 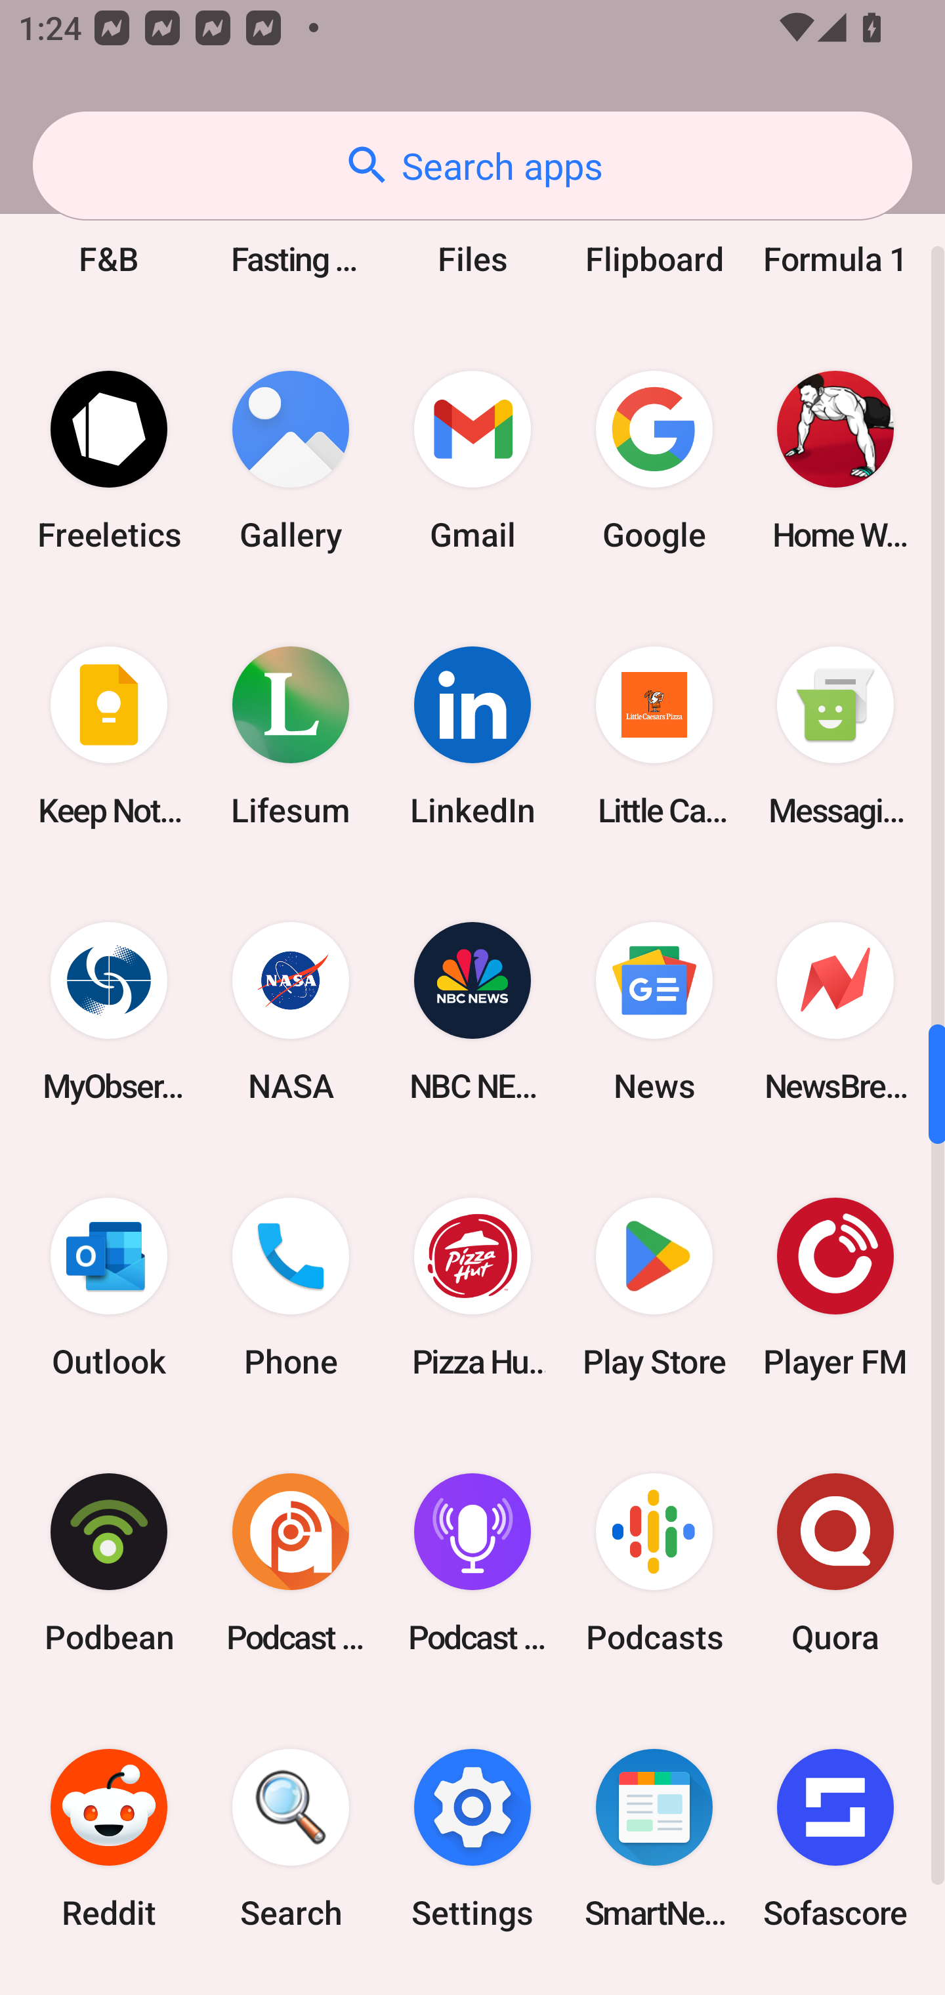 What do you see at coordinates (472, 165) in the screenshot?
I see `  Search apps` at bounding box center [472, 165].